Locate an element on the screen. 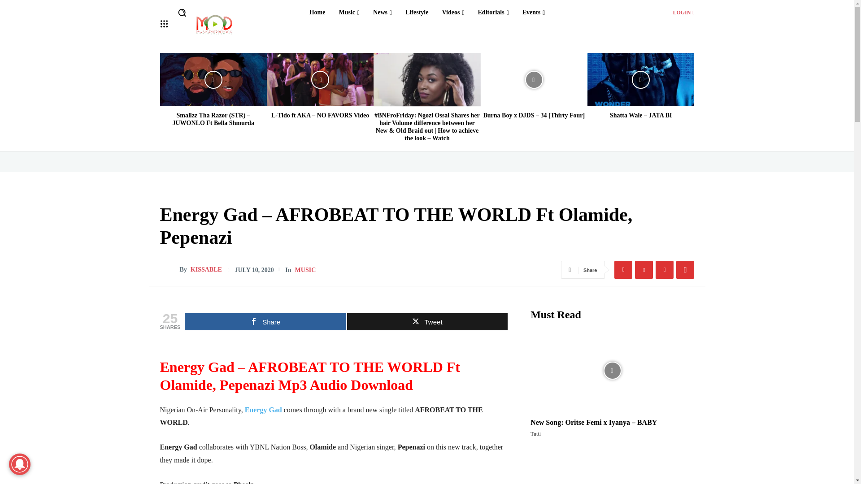 Image resolution: width=861 pixels, height=484 pixels. Facebook is located at coordinates (623, 270).